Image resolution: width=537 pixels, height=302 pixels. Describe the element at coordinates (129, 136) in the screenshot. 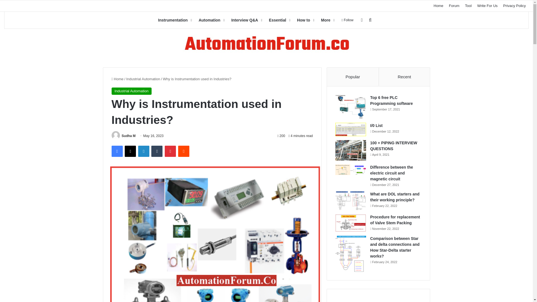

I see `Sudha M` at that location.